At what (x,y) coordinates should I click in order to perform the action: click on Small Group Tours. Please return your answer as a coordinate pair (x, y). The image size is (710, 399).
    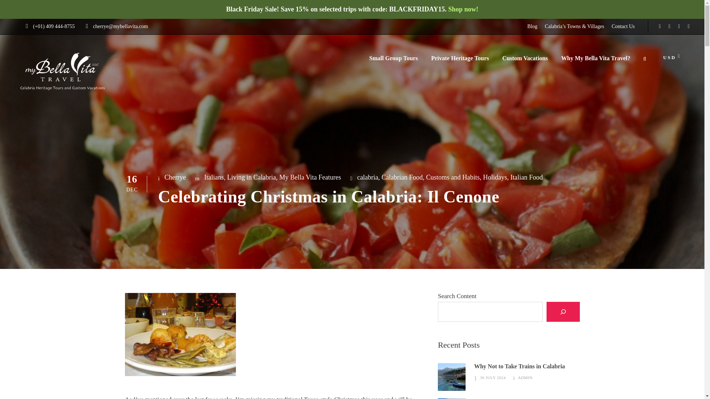
    Looking at the image, I should click on (393, 62).